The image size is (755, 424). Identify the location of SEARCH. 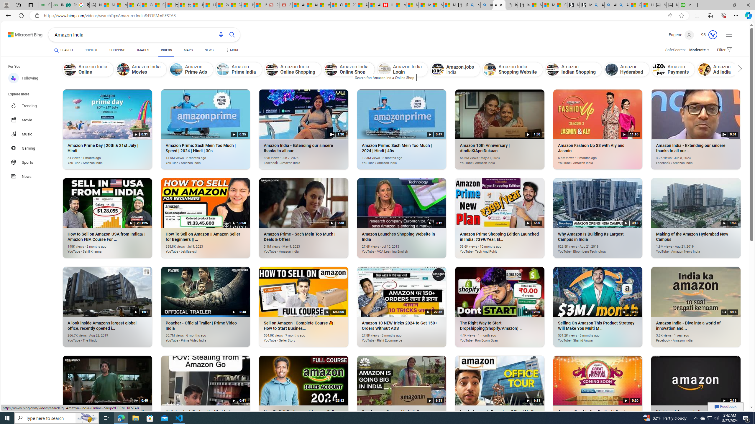
(64, 50).